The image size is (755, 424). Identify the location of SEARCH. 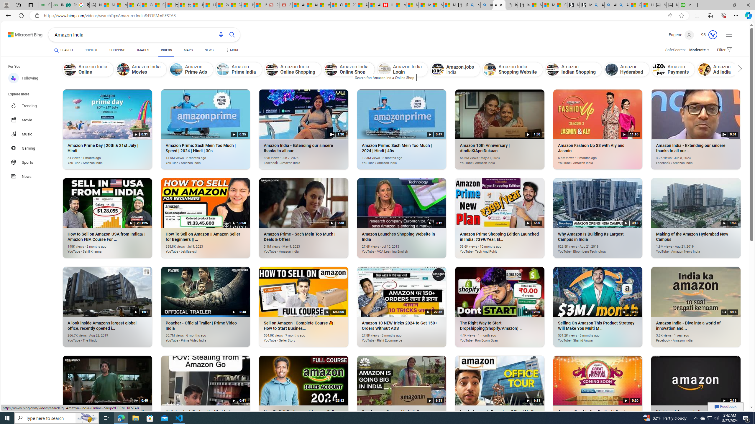
(64, 50).